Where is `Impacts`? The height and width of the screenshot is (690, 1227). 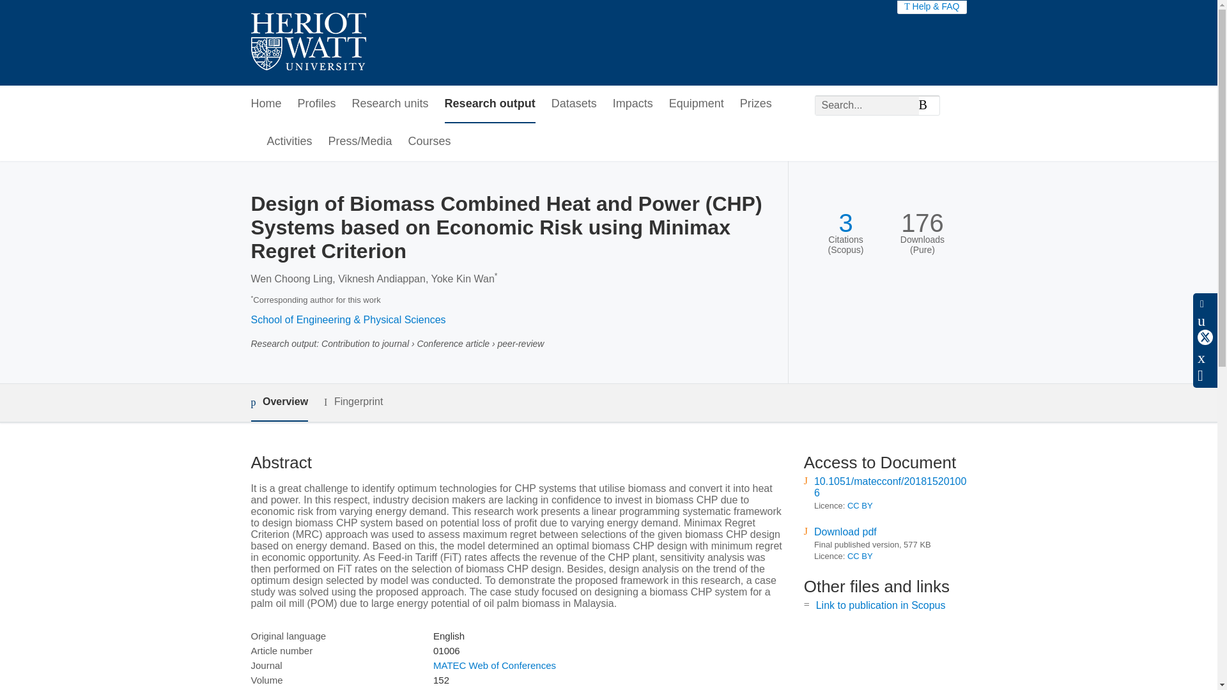 Impacts is located at coordinates (633, 104).